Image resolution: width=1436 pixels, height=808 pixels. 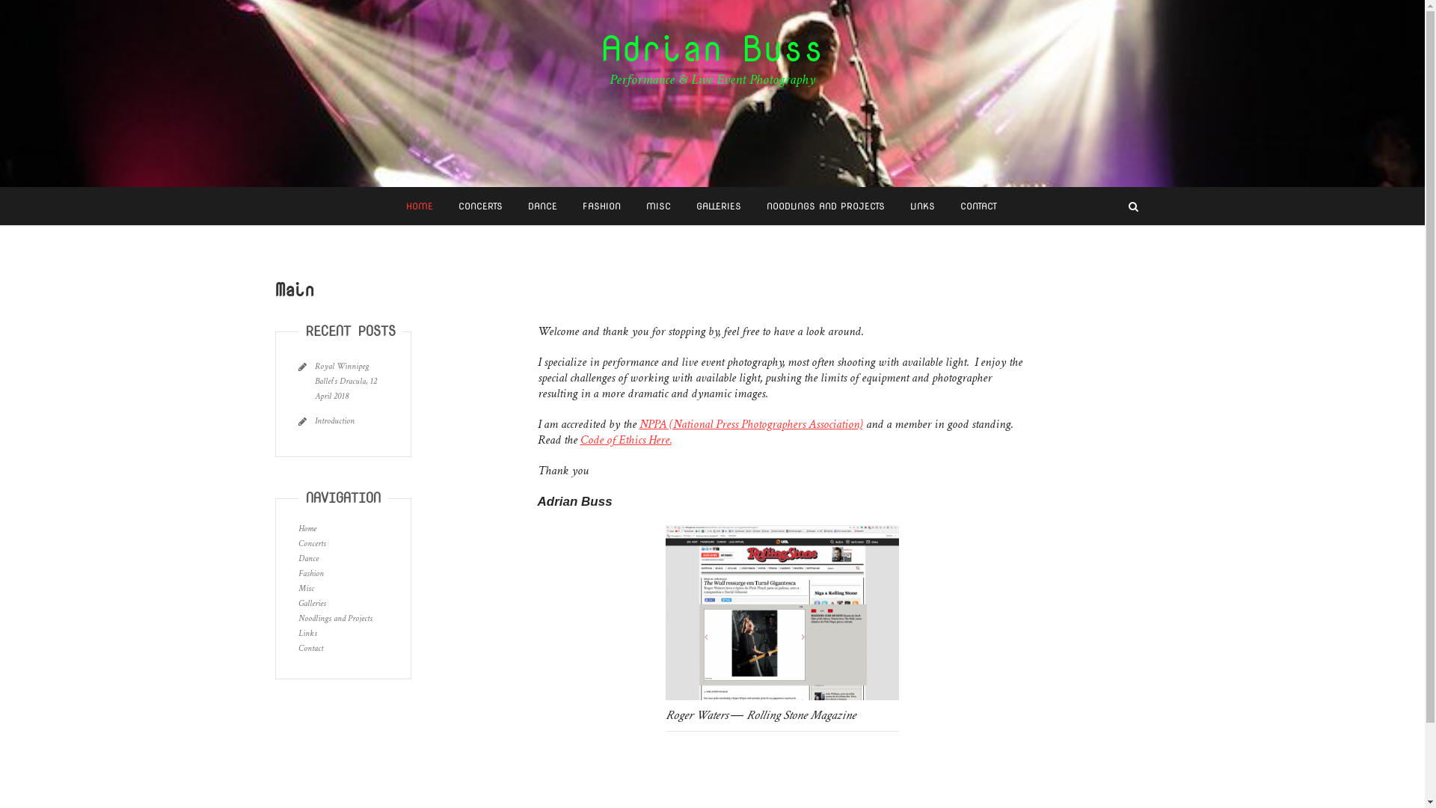 What do you see at coordinates (334, 421) in the screenshot?
I see `Introduction` at bounding box center [334, 421].